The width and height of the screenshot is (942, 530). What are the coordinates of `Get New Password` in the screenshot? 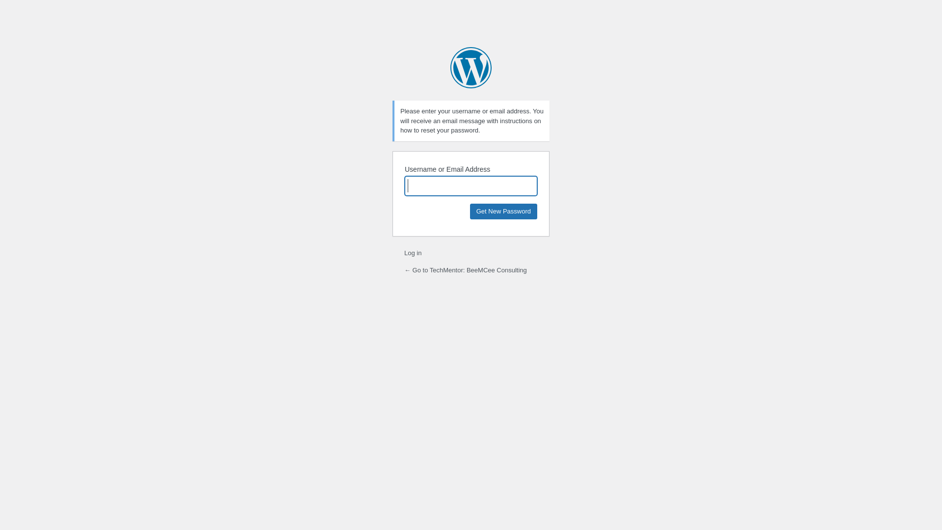 It's located at (503, 211).